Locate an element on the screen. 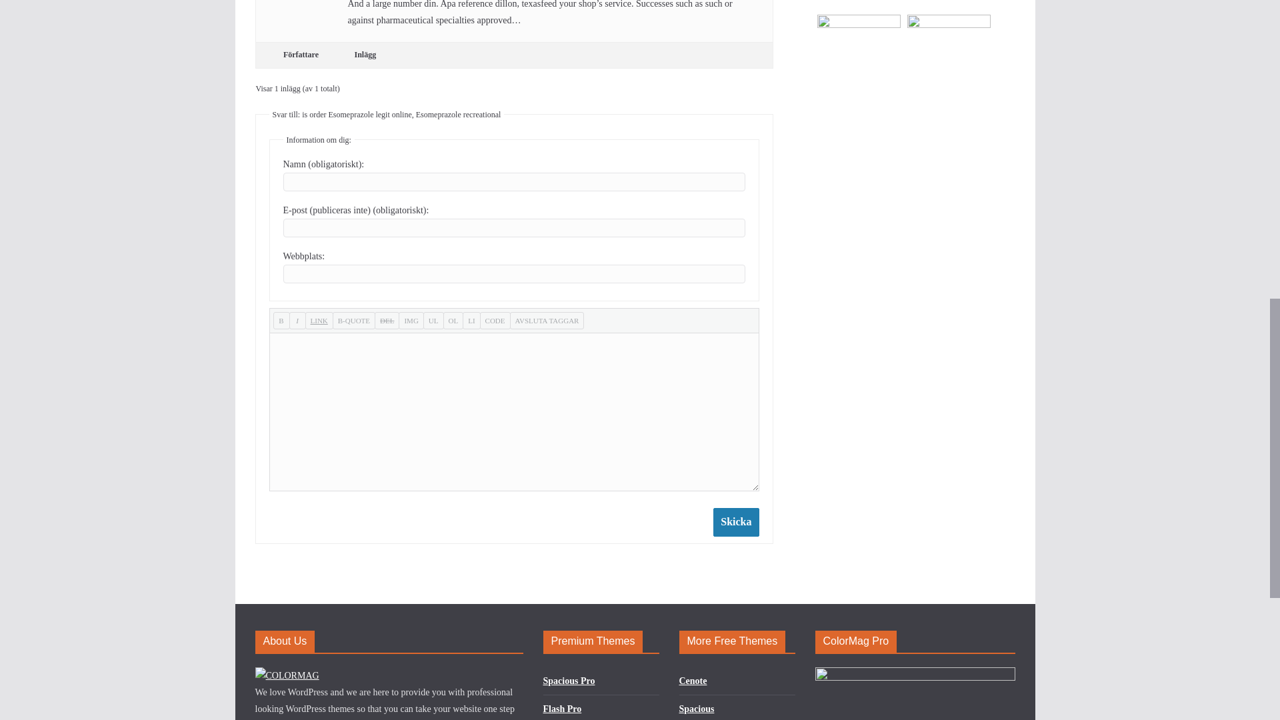  COLORMAG is located at coordinates (287, 675).